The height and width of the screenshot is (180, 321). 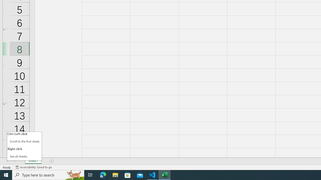 I want to click on Scroll Right, so click(x=14, y=161).